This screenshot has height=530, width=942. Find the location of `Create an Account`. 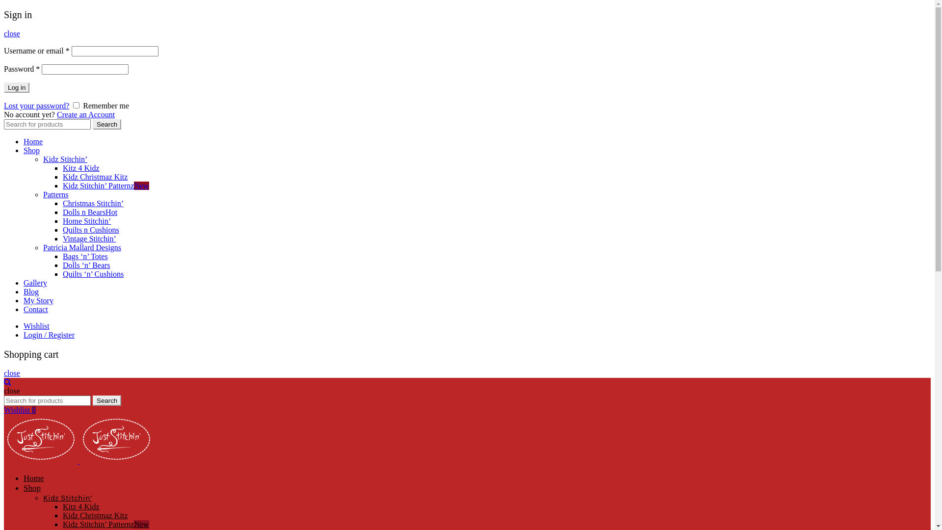

Create an Account is located at coordinates (86, 115).